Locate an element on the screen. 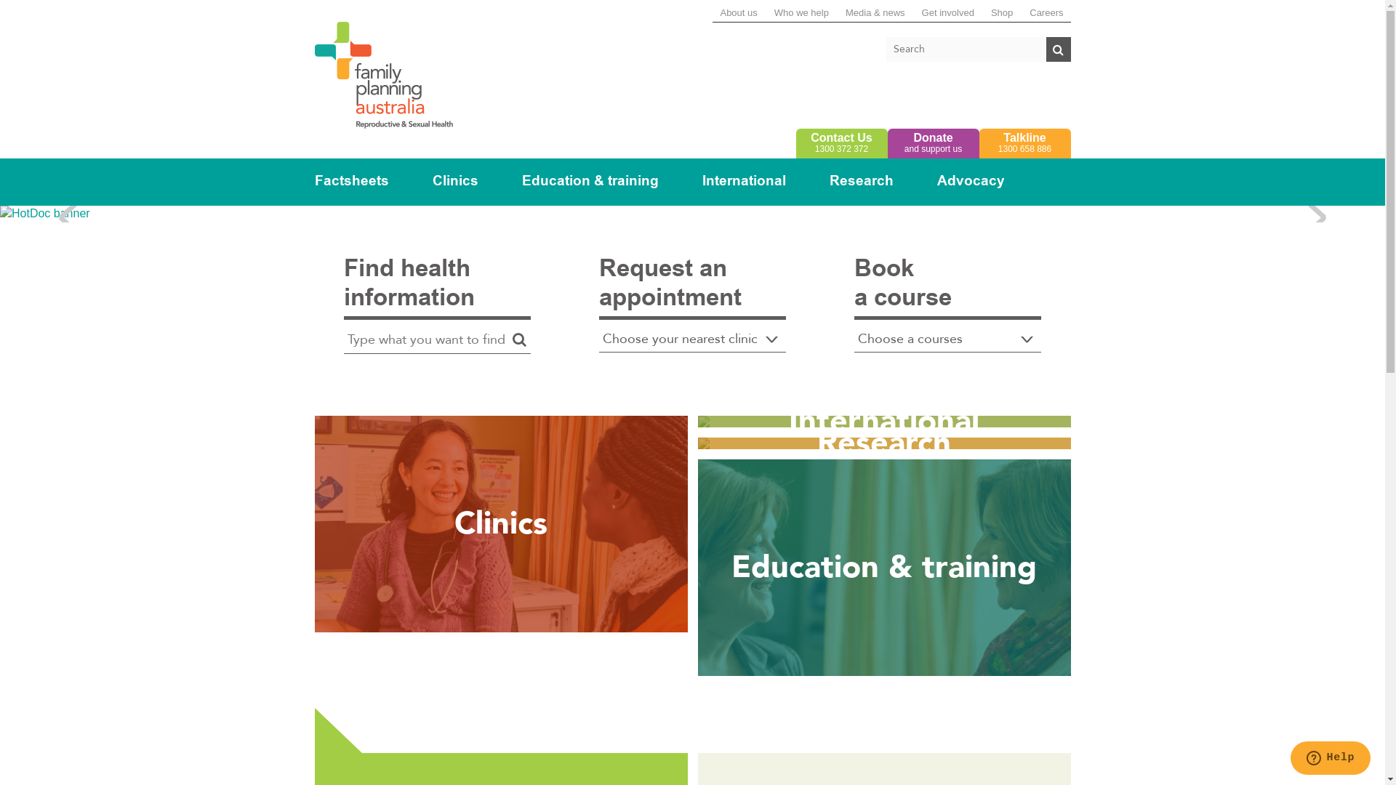  Education & training is located at coordinates (884, 568).